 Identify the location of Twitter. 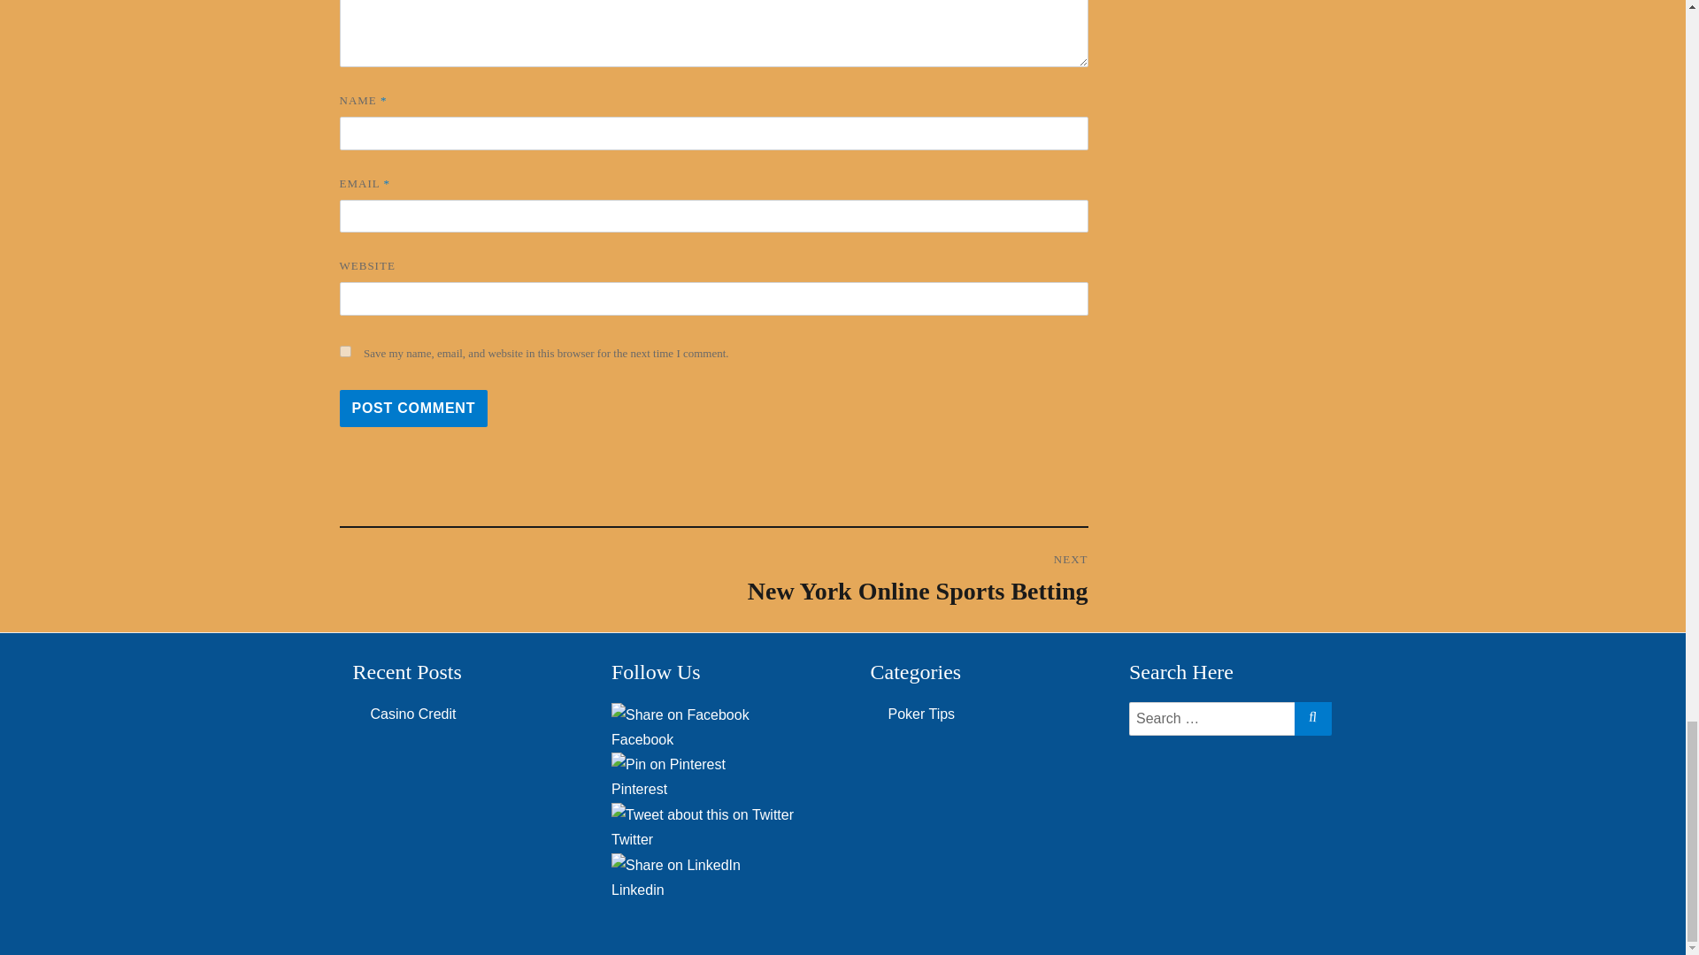
(713, 838).